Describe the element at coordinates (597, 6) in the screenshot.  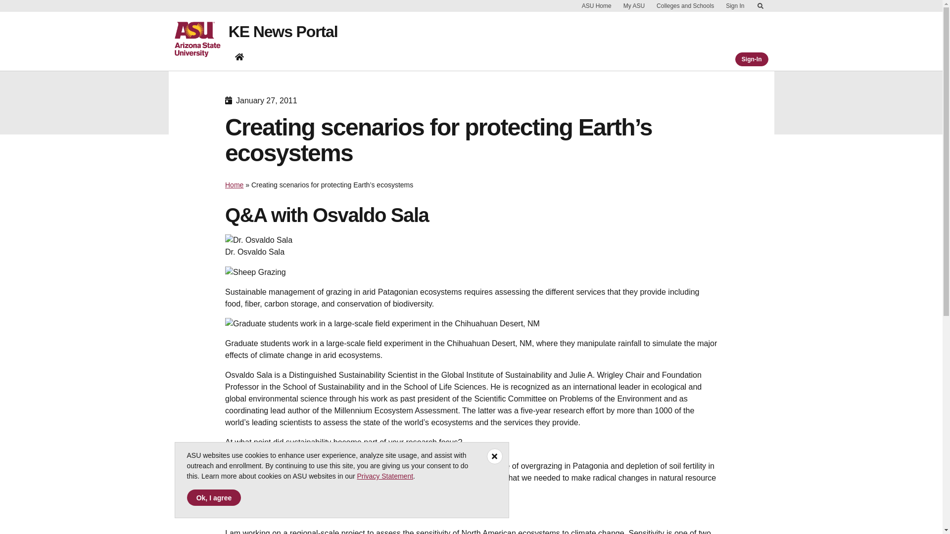
I see `ASU Home` at that location.